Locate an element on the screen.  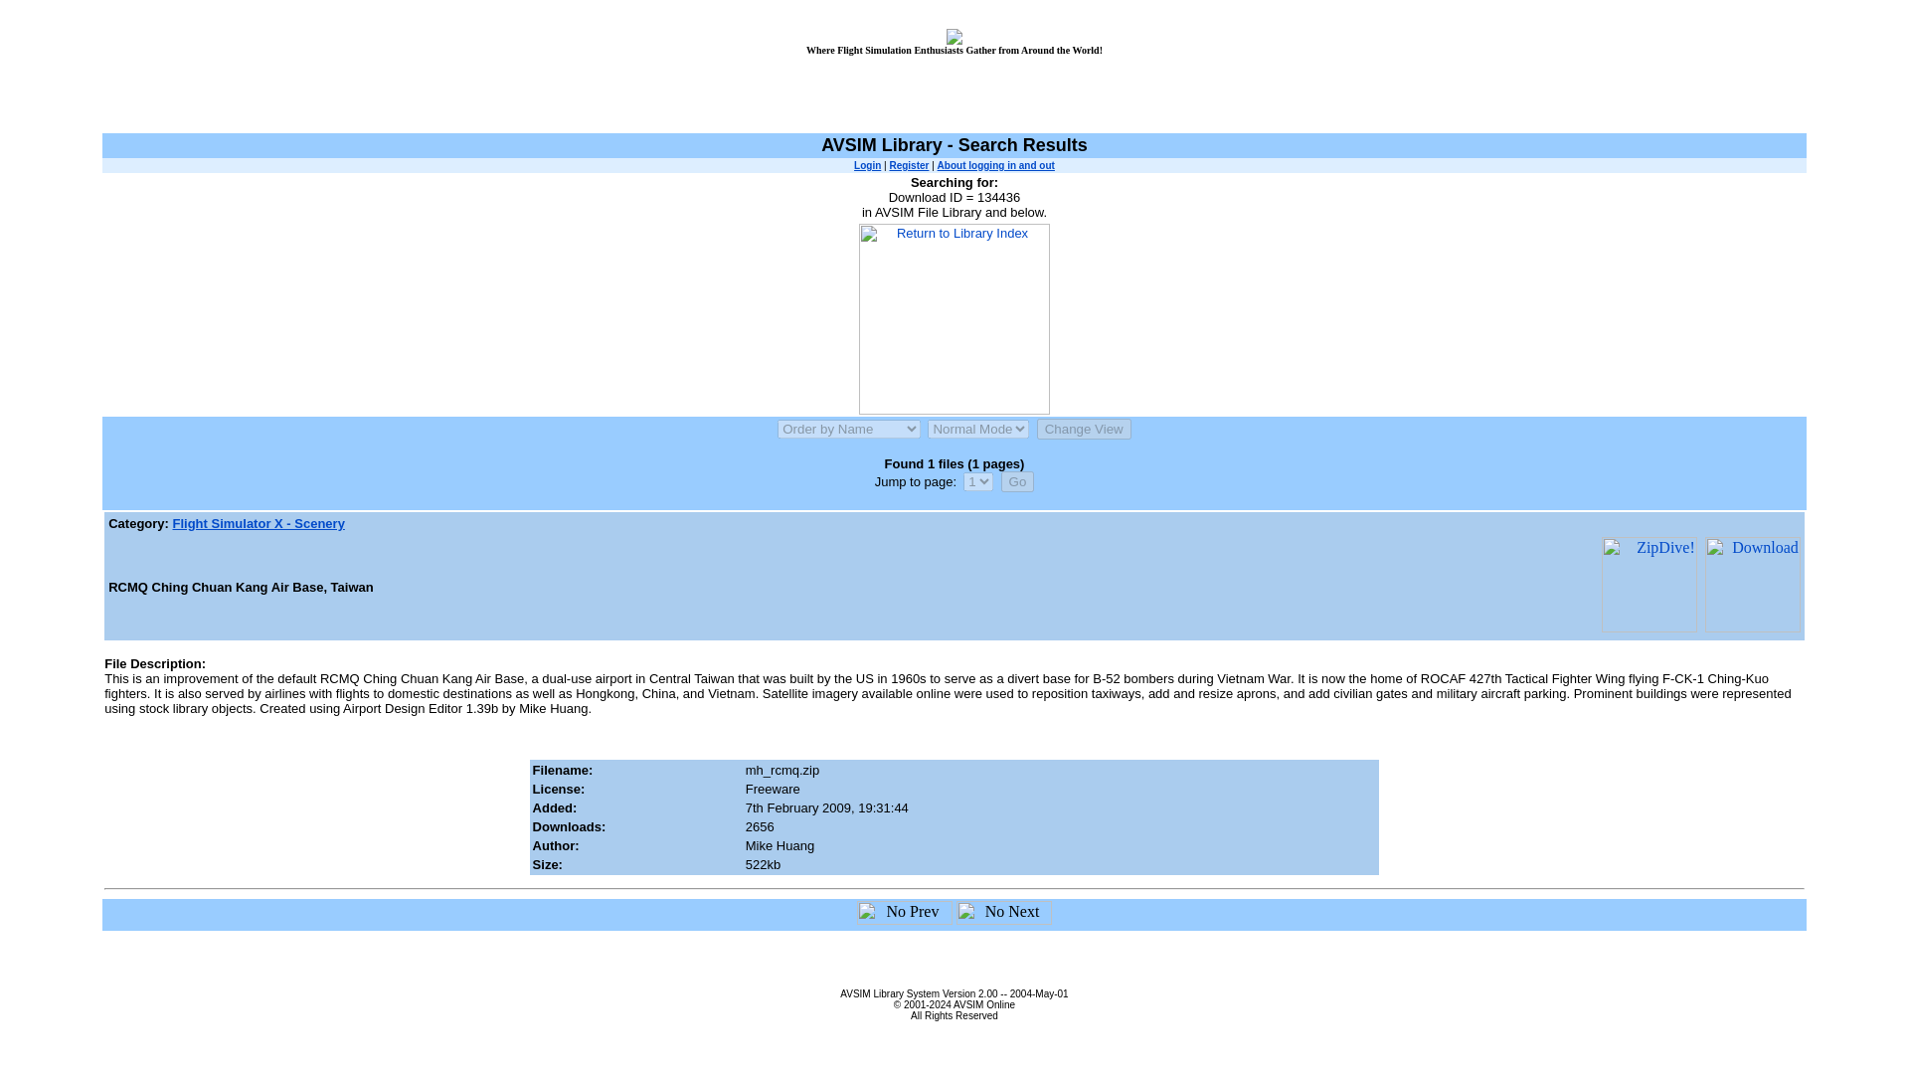
Change View is located at coordinates (1084, 429).